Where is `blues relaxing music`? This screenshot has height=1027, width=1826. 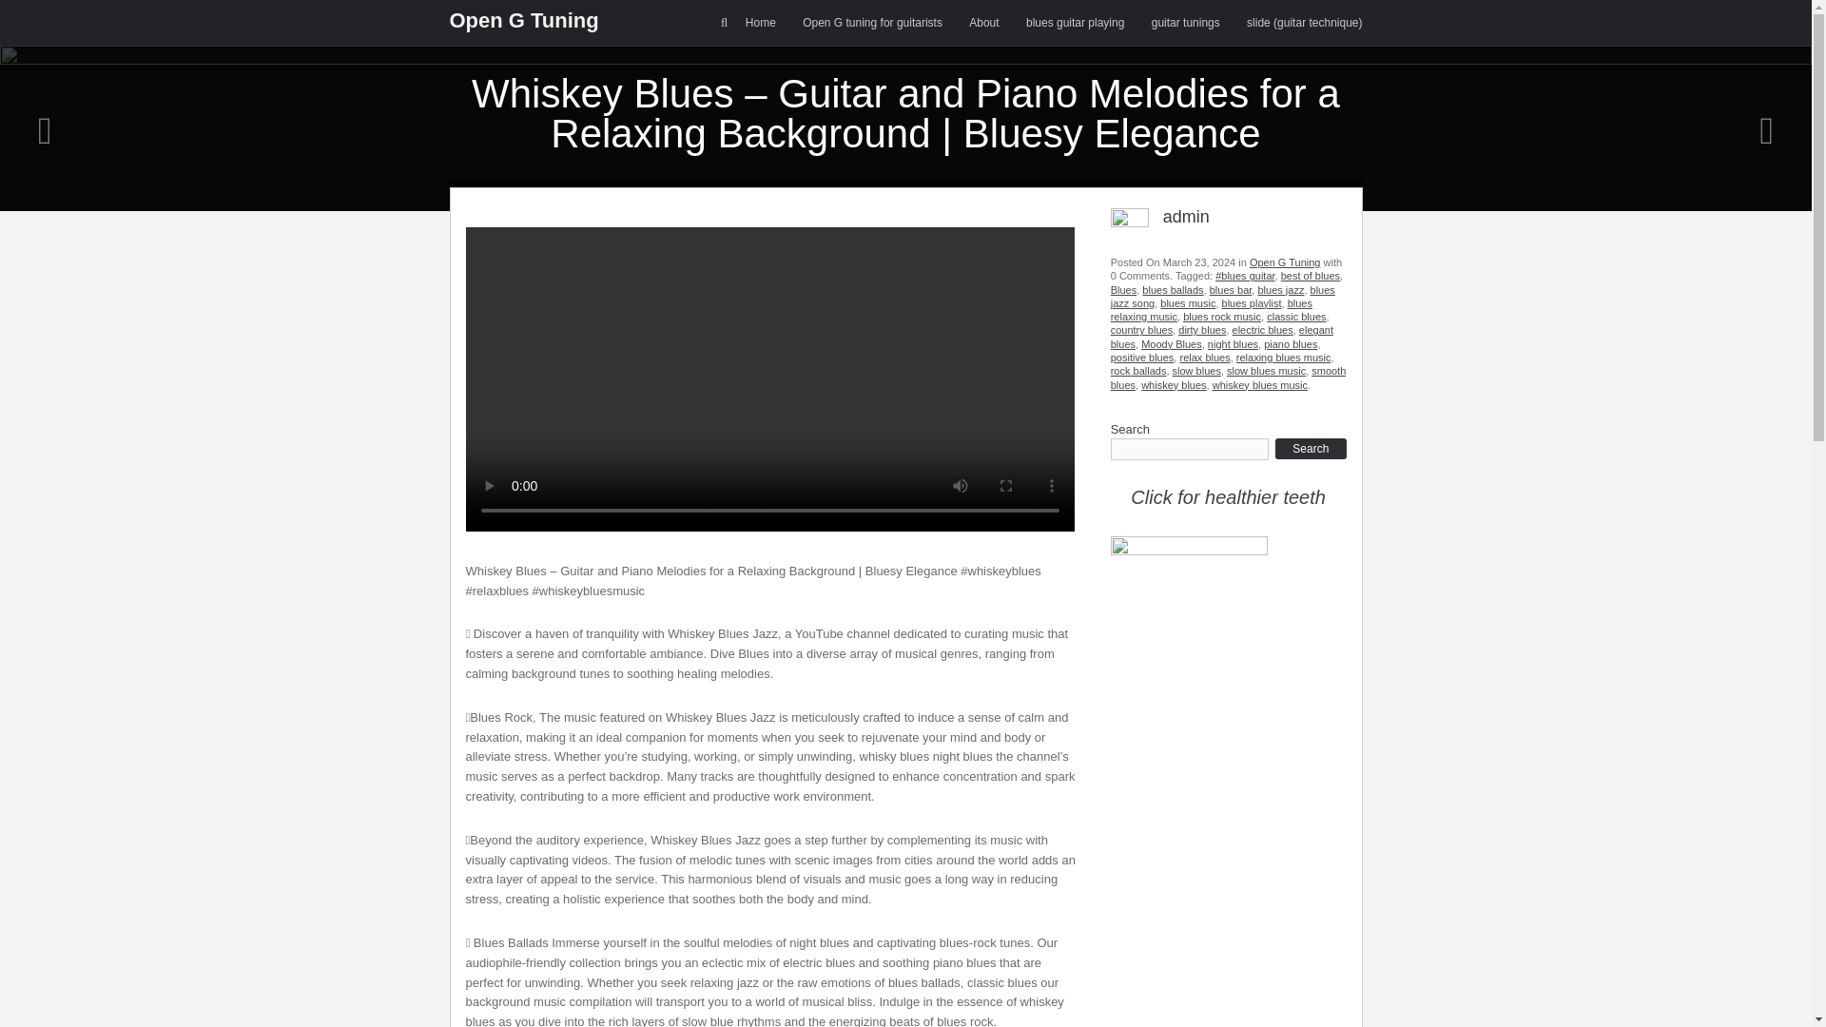 blues relaxing music is located at coordinates (1212, 310).